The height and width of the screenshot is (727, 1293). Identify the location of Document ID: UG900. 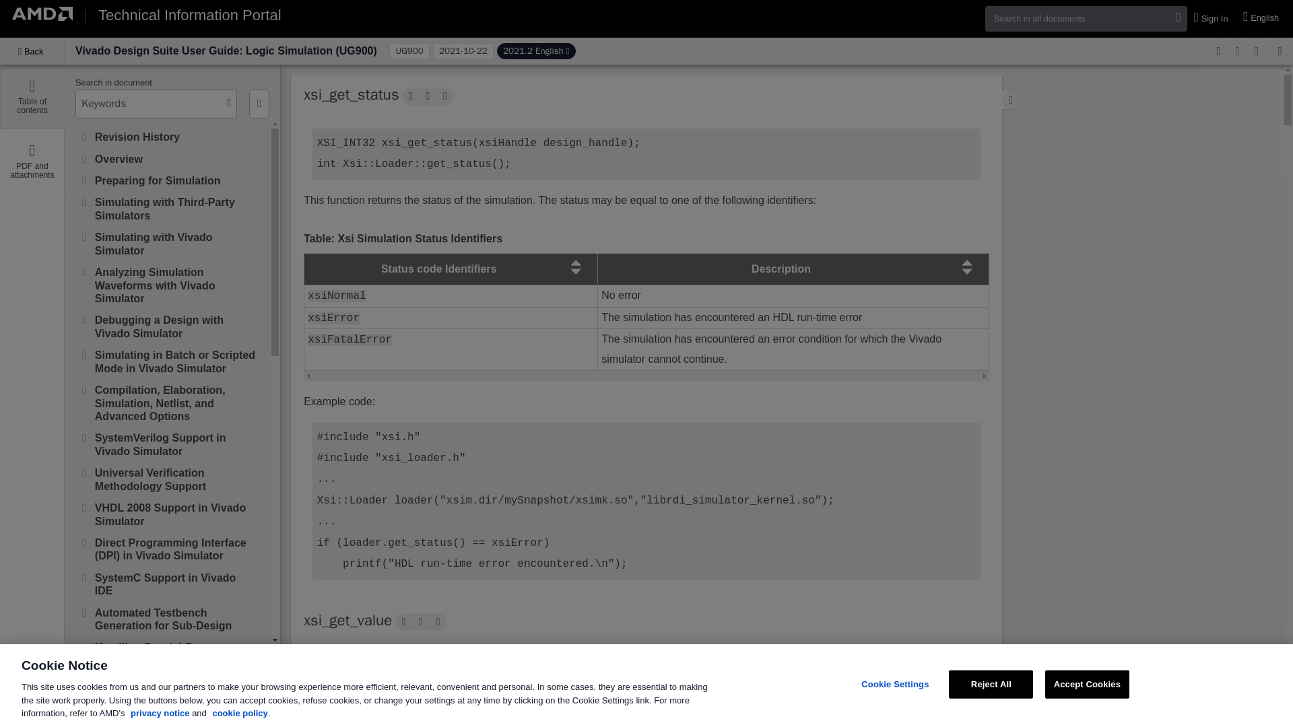
(409, 50).